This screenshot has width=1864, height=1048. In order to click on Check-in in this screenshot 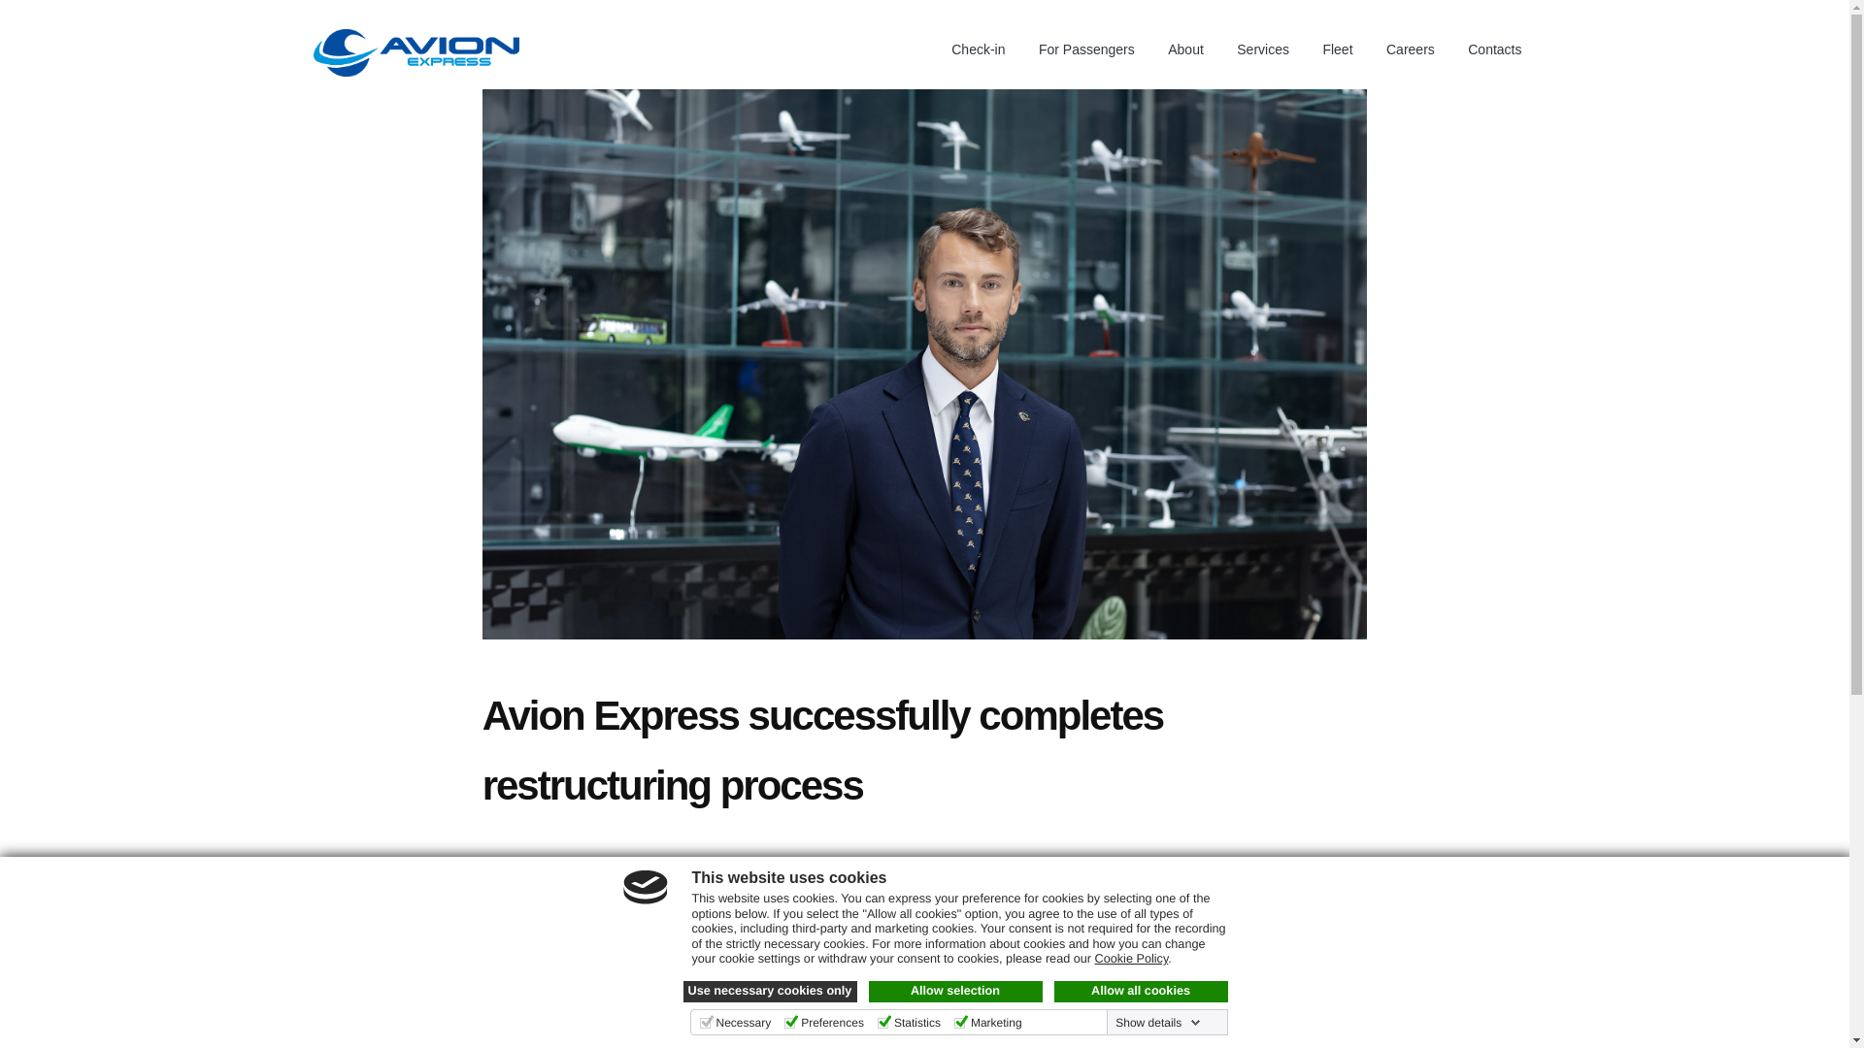, I will do `click(977, 49)`.